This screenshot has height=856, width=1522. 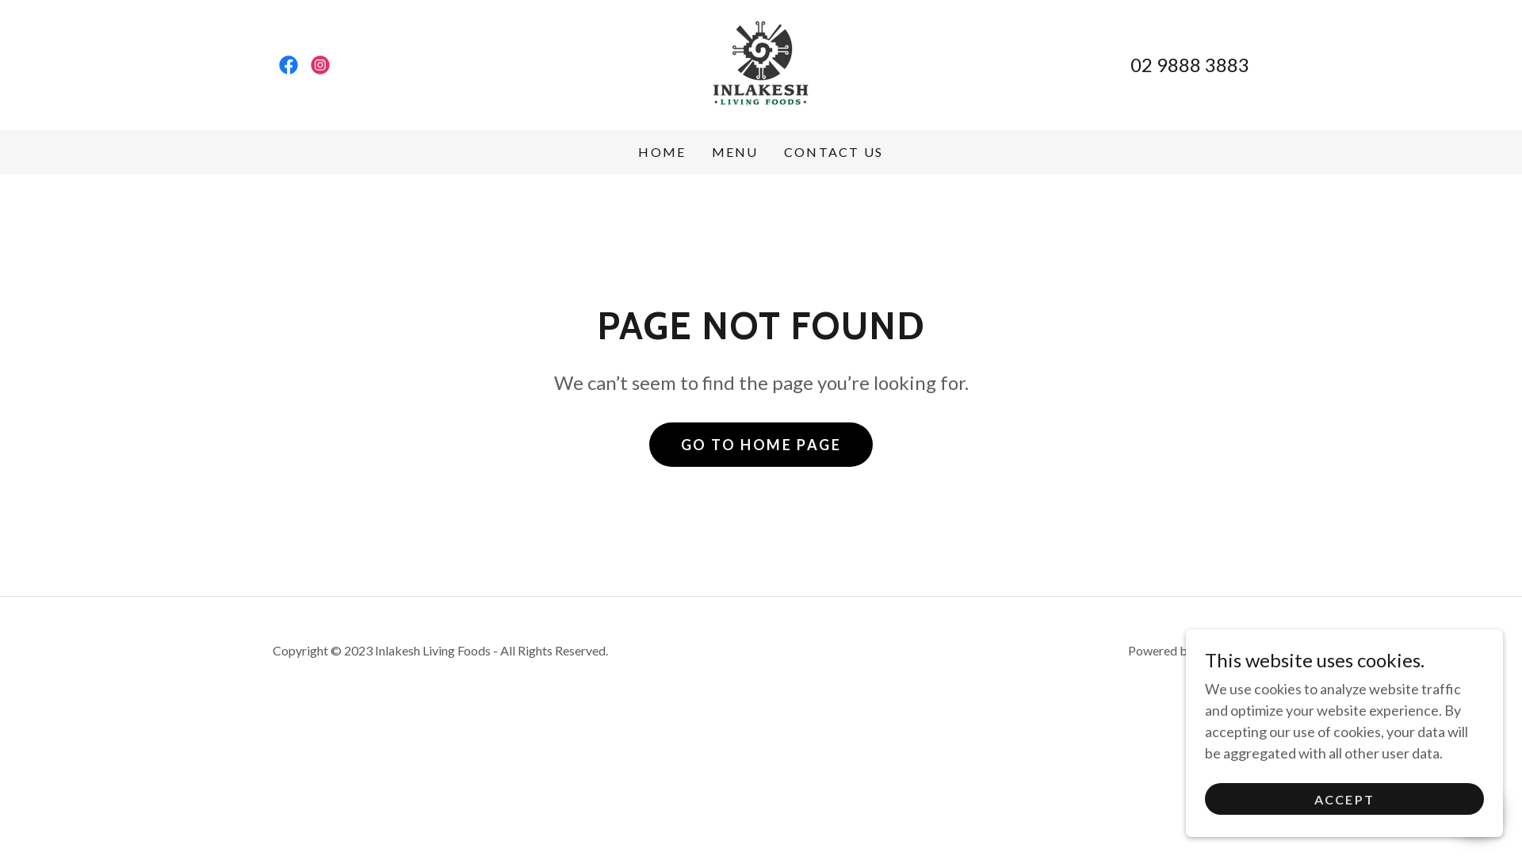 I want to click on ACCEPT, so click(x=1344, y=799).